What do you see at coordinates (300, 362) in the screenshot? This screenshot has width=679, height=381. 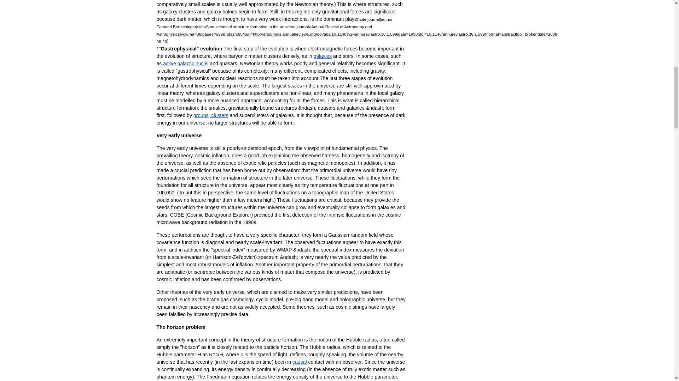 I see `causal` at bounding box center [300, 362].